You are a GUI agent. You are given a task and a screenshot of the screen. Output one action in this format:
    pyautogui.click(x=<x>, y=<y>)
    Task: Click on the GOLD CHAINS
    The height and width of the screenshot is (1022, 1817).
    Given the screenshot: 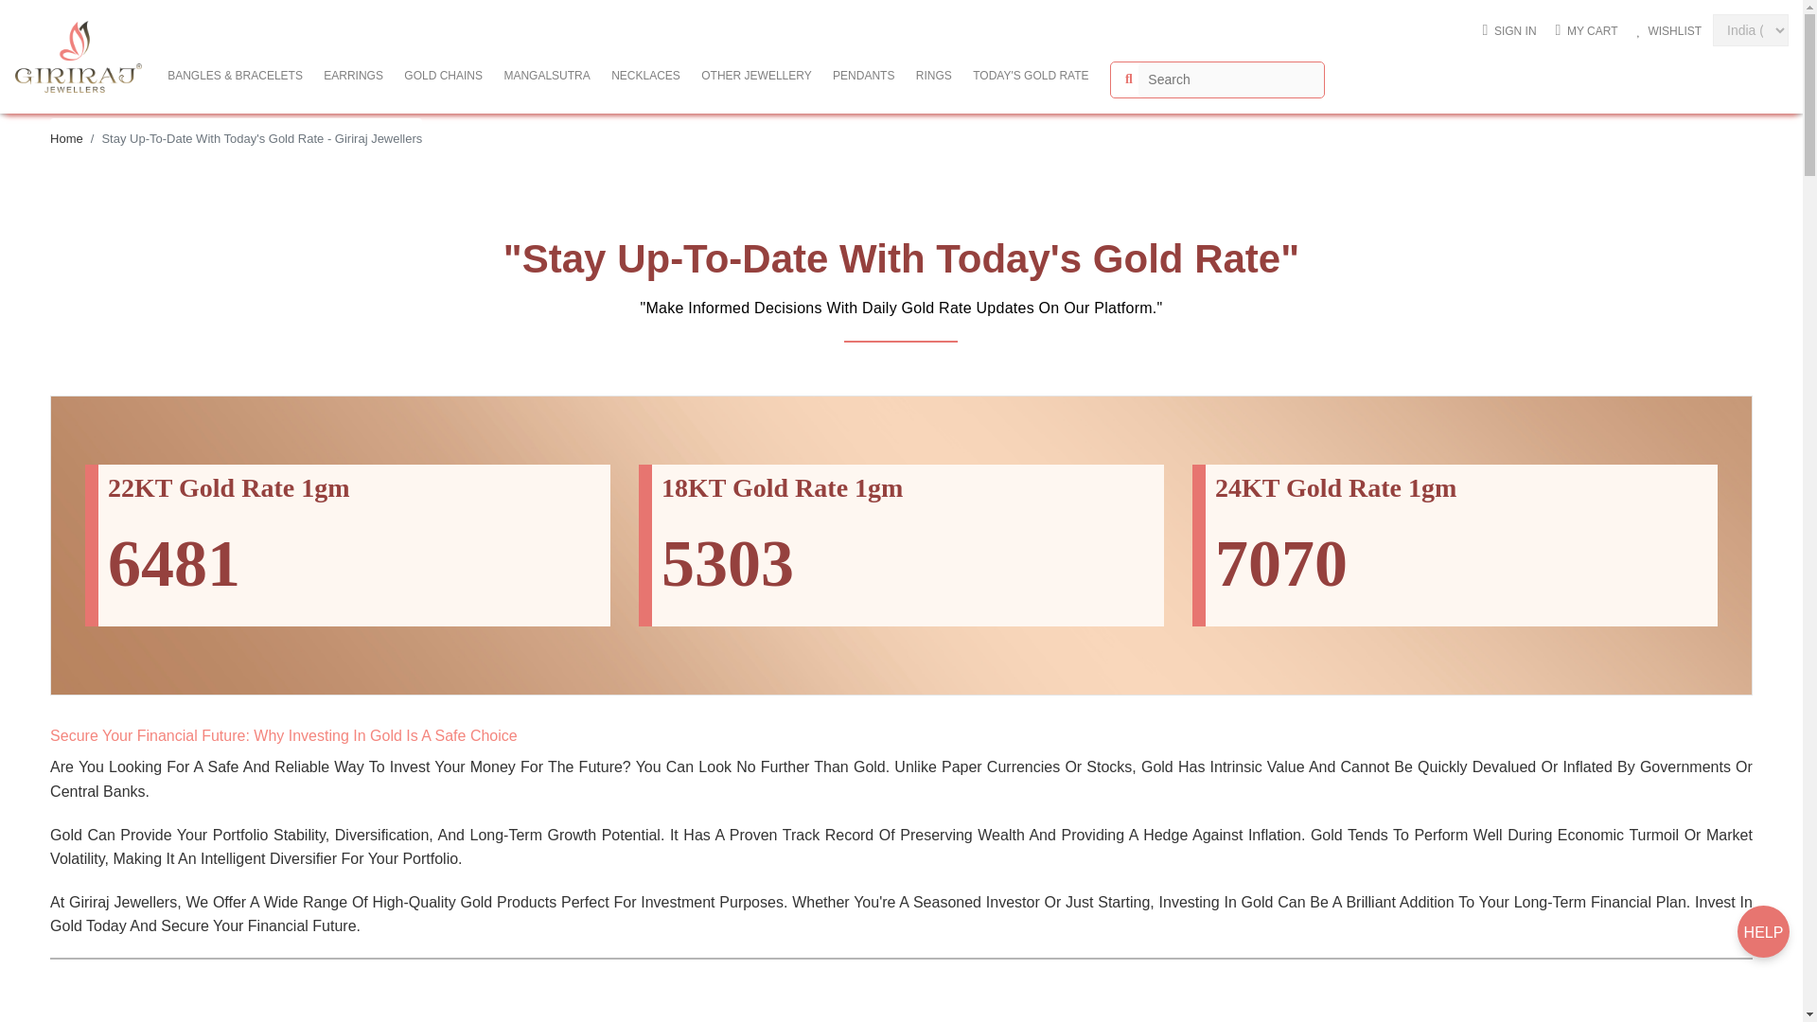 What is the action you would take?
    pyautogui.click(x=443, y=72)
    